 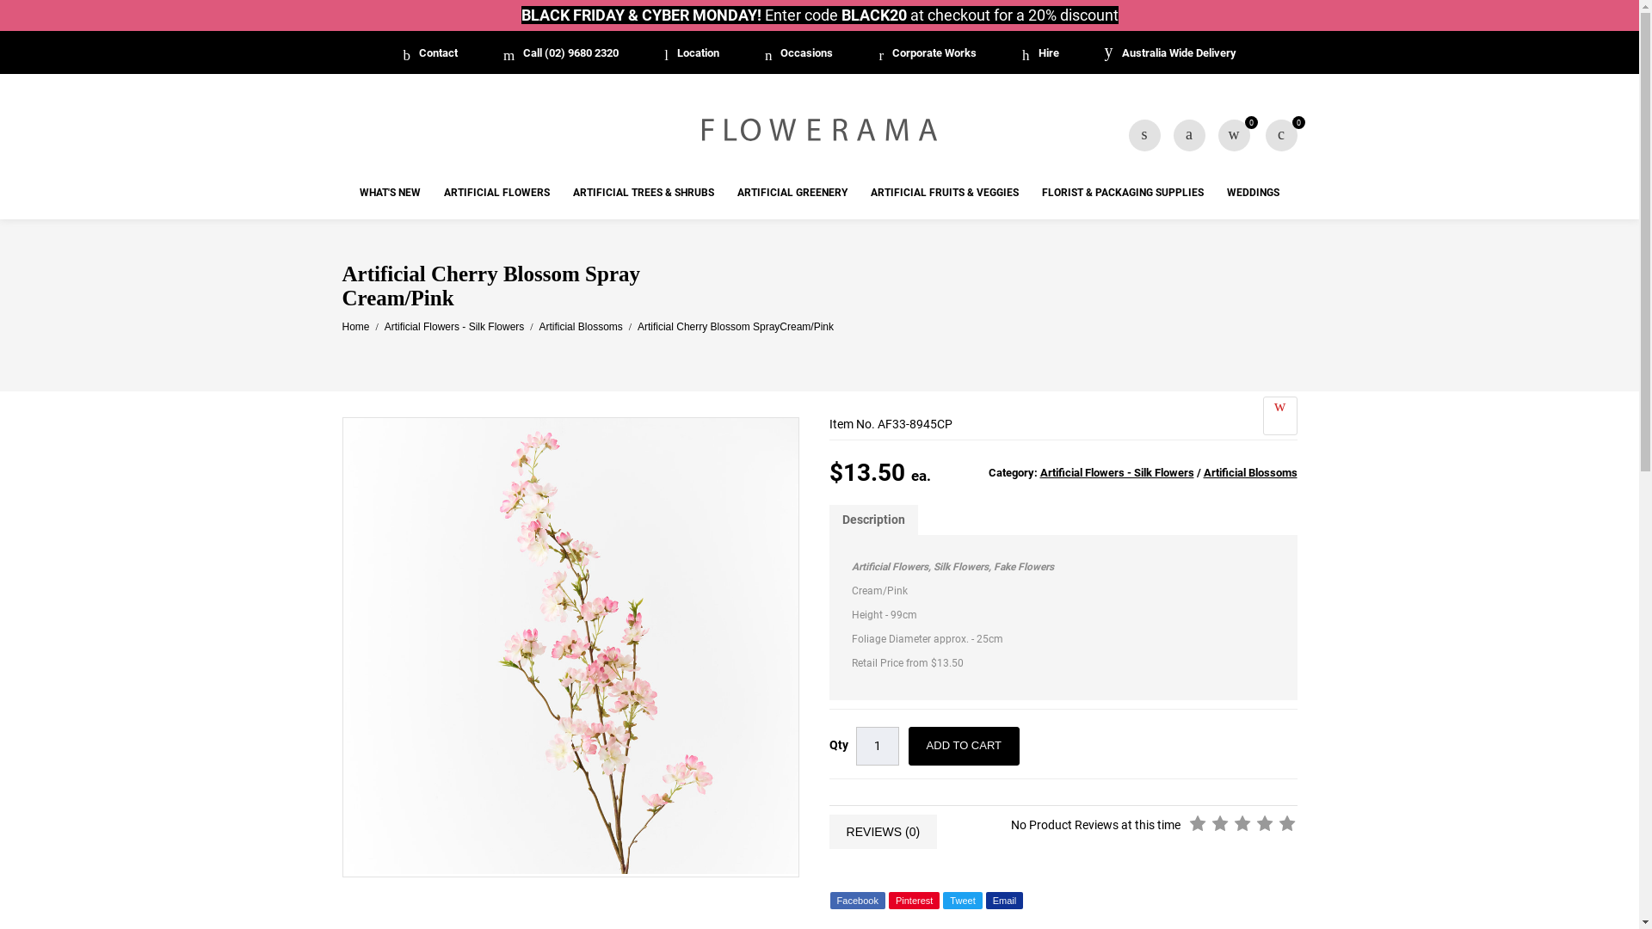 What do you see at coordinates (735, 327) in the screenshot?
I see `Artificial Cherry Blossom SprayCream/Pink` at bounding box center [735, 327].